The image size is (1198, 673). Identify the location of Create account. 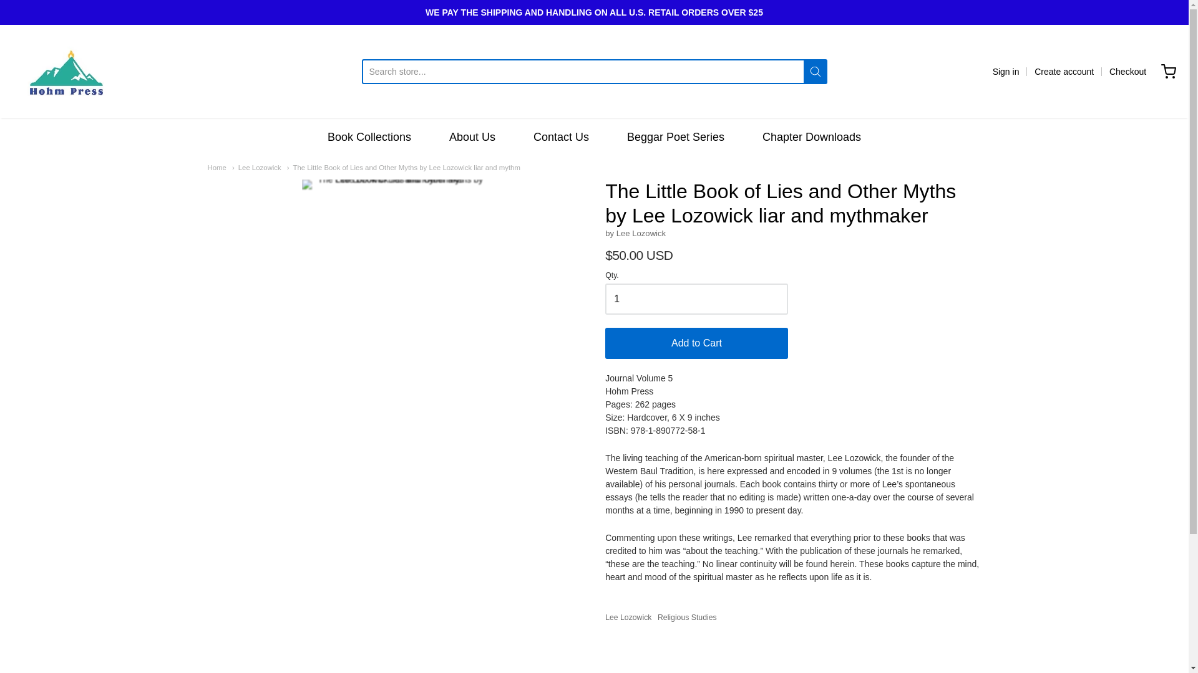
(1064, 71).